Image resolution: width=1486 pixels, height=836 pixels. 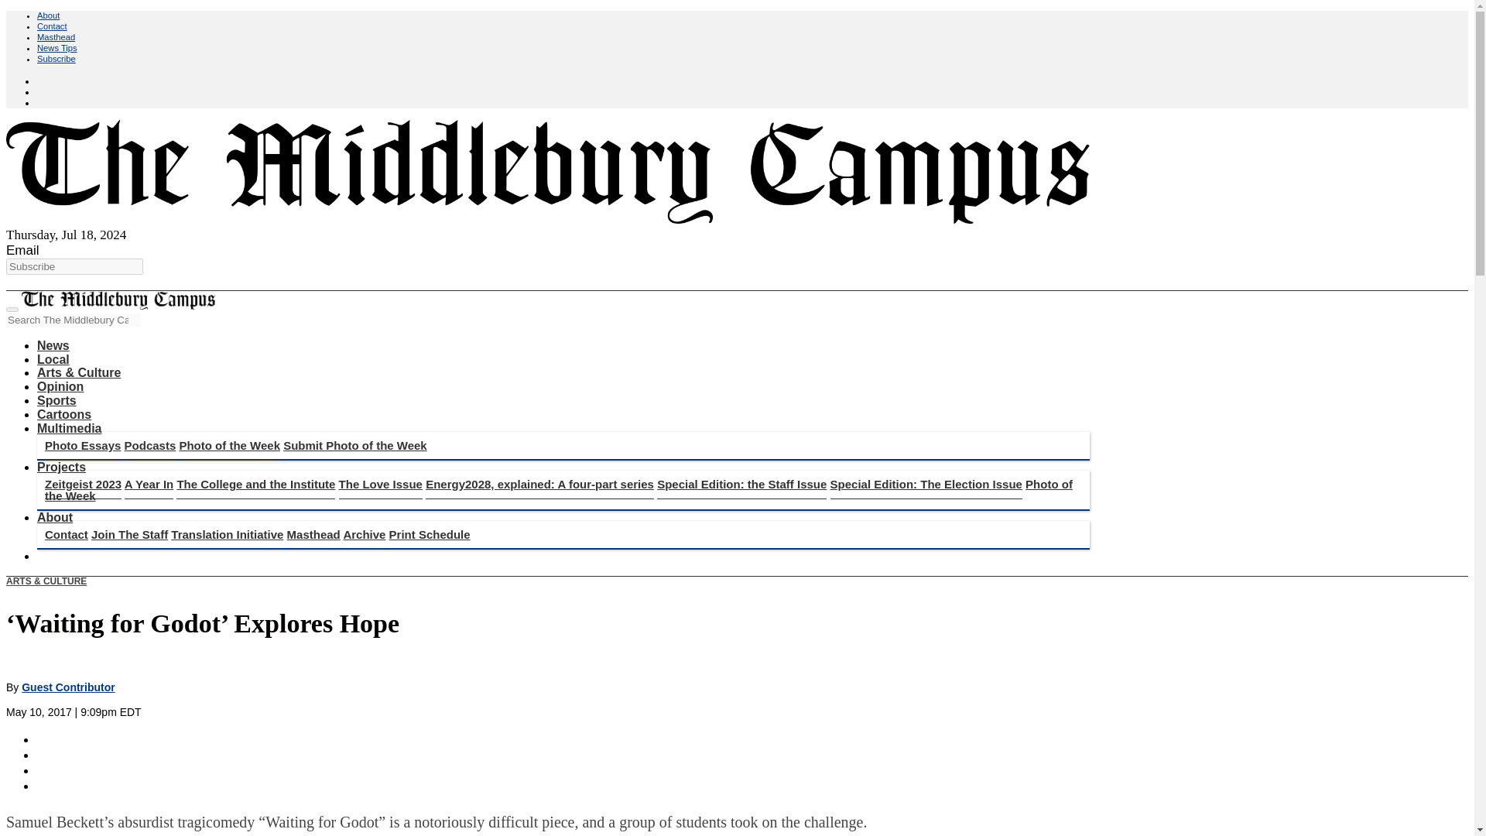 I want to click on News, so click(x=53, y=345).